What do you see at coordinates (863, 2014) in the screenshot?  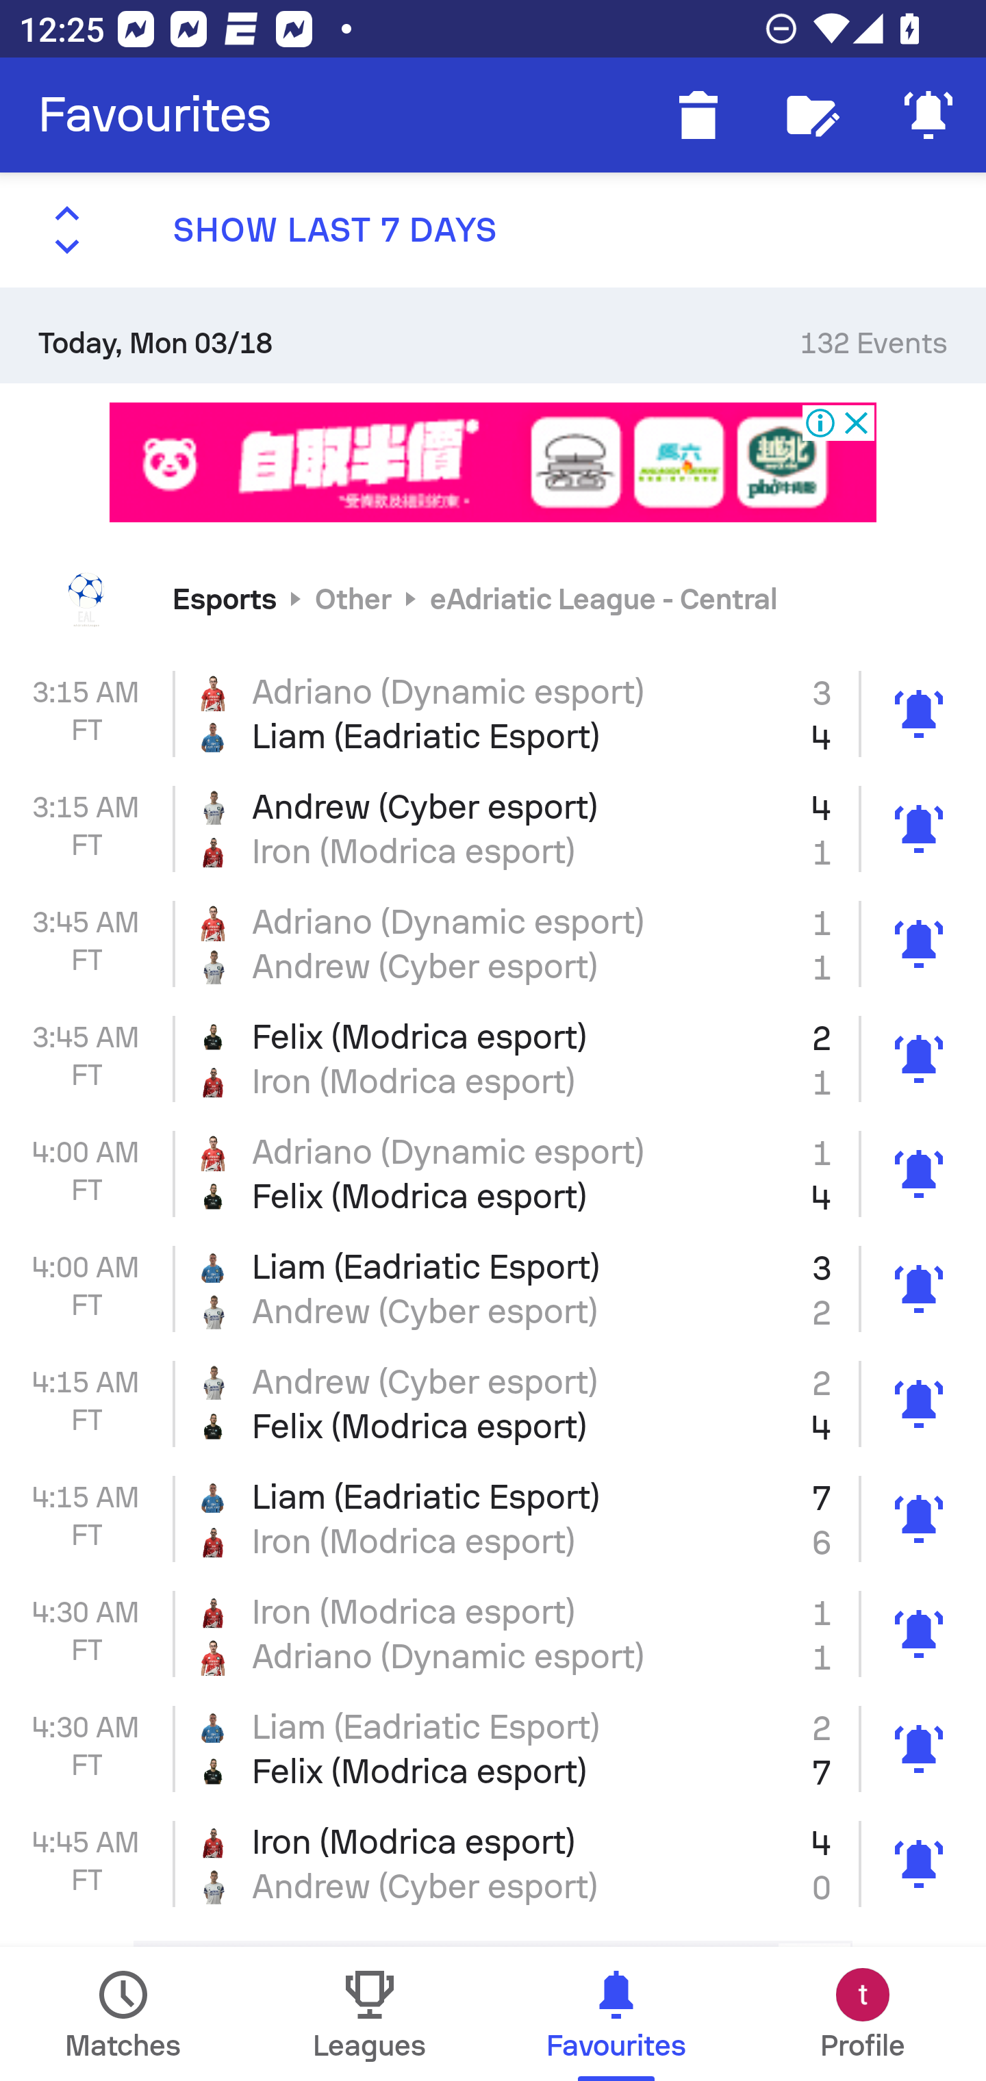 I see `Profile` at bounding box center [863, 2014].